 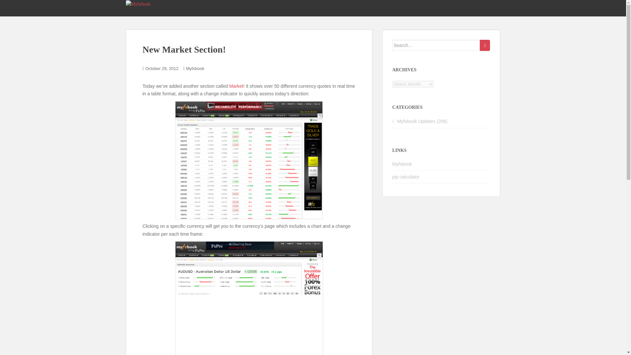 What do you see at coordinates (236, 86) in the screenshot?
I see `Market` at bounding box center [236, 86].